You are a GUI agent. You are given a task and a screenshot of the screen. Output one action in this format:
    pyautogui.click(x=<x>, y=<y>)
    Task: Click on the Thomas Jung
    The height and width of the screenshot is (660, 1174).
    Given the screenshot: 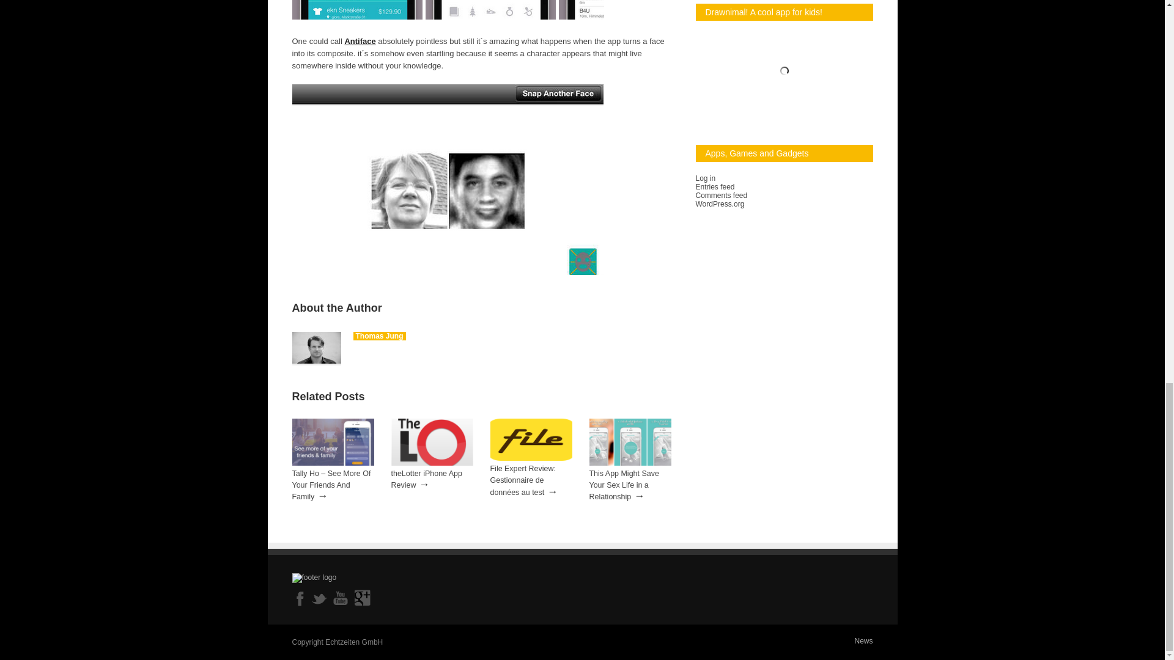 What is the action you would take?
    pyautogui.click(x=379, y=336)
    